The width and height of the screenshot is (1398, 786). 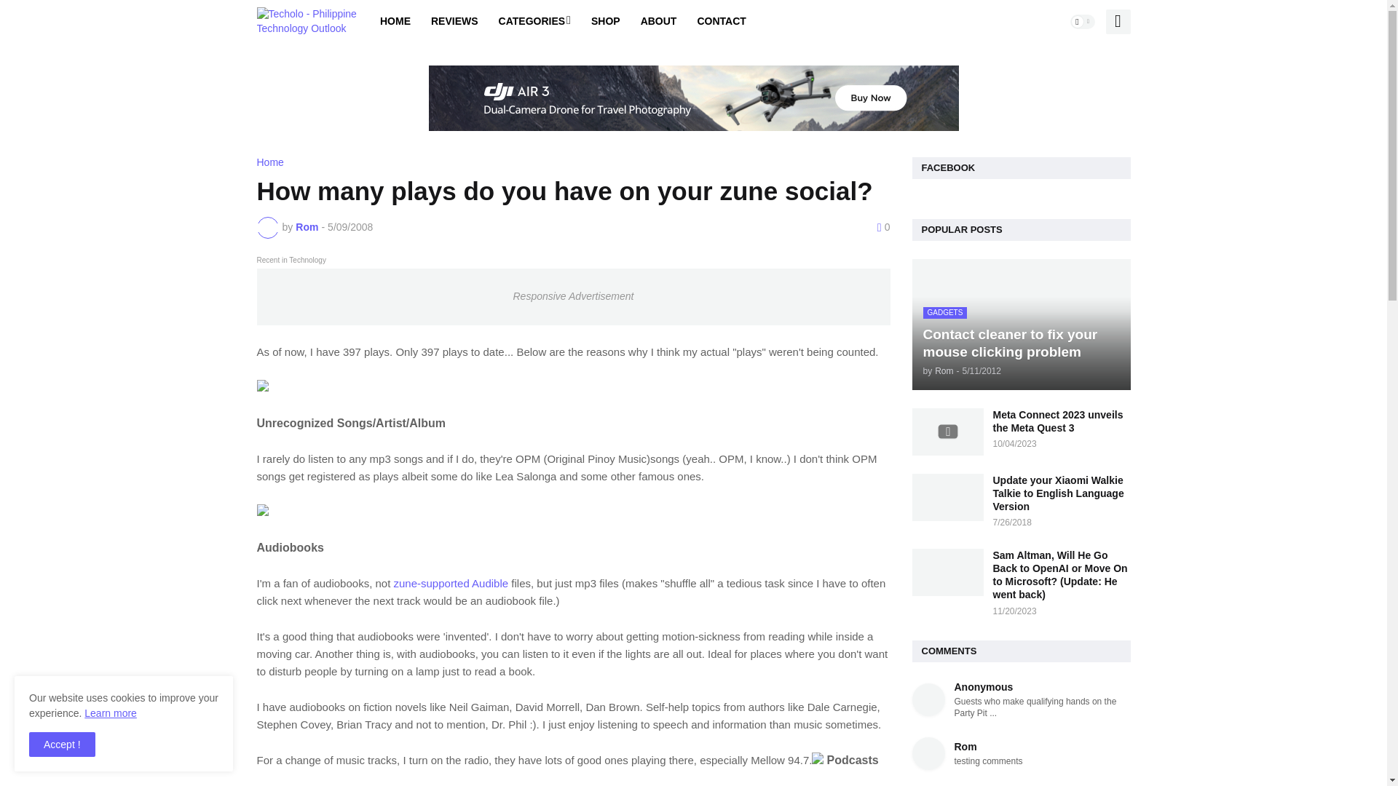 I want to click on SHOP, so click(x=606, y=22).